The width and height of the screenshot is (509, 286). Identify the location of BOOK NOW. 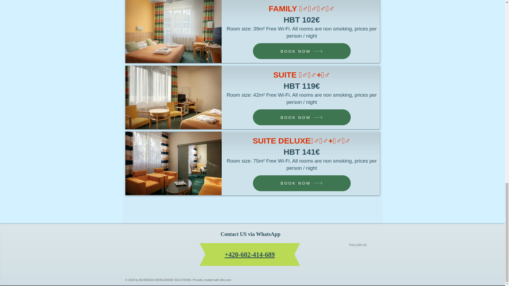
(302, 183).